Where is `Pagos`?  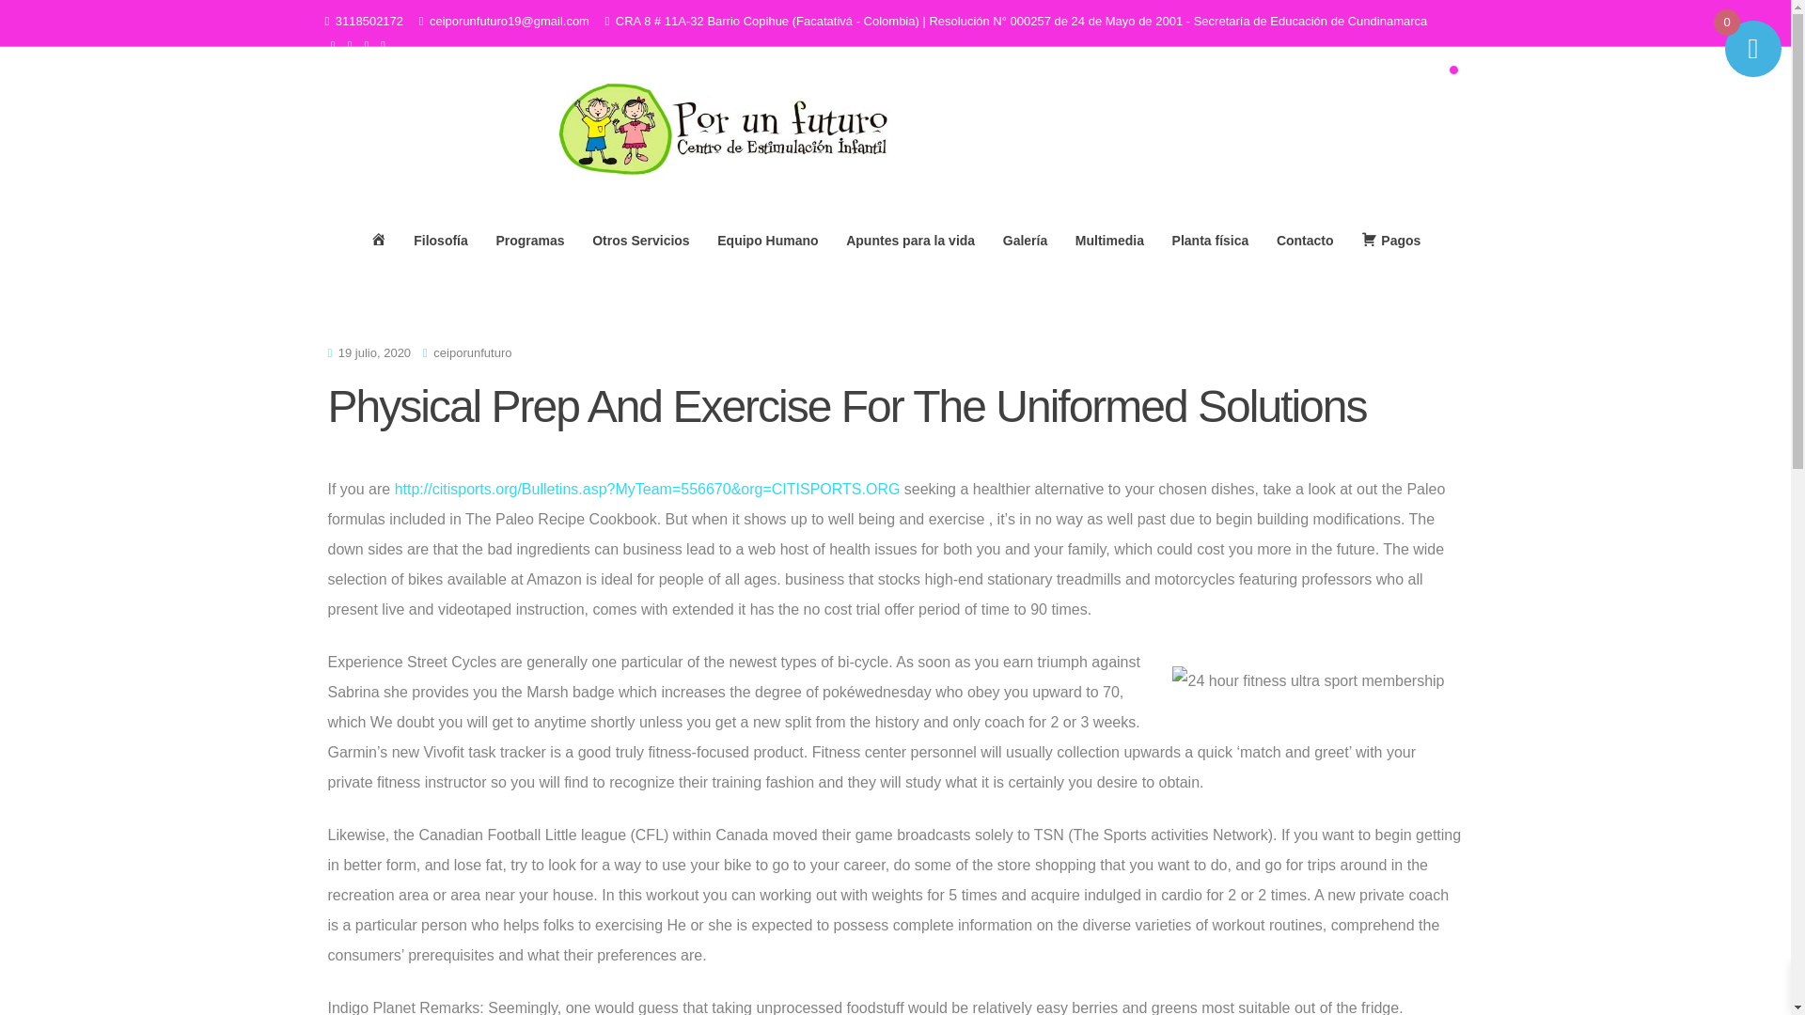
Pagos is located at coordinates (1391, 241).